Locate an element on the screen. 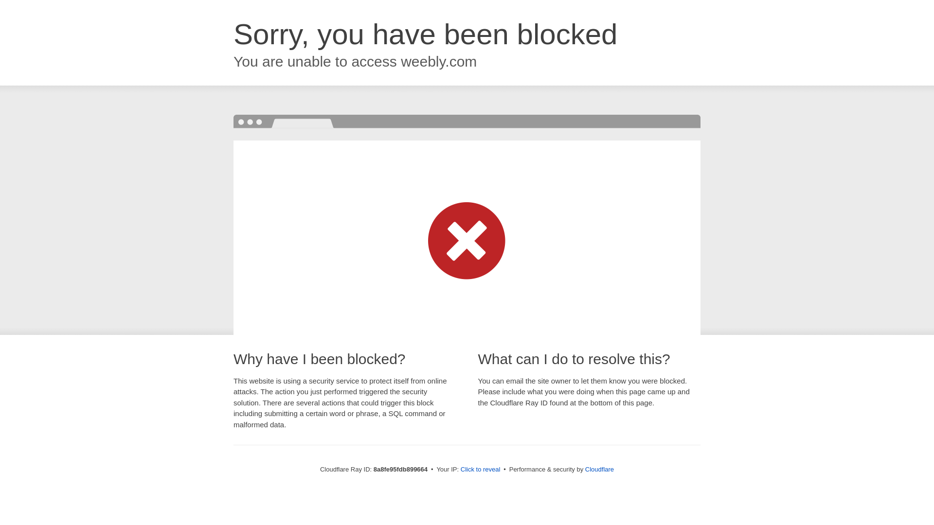 The height and width of the screenshot is (525, 934). Click to reveal is located at coordinates (481, 470).